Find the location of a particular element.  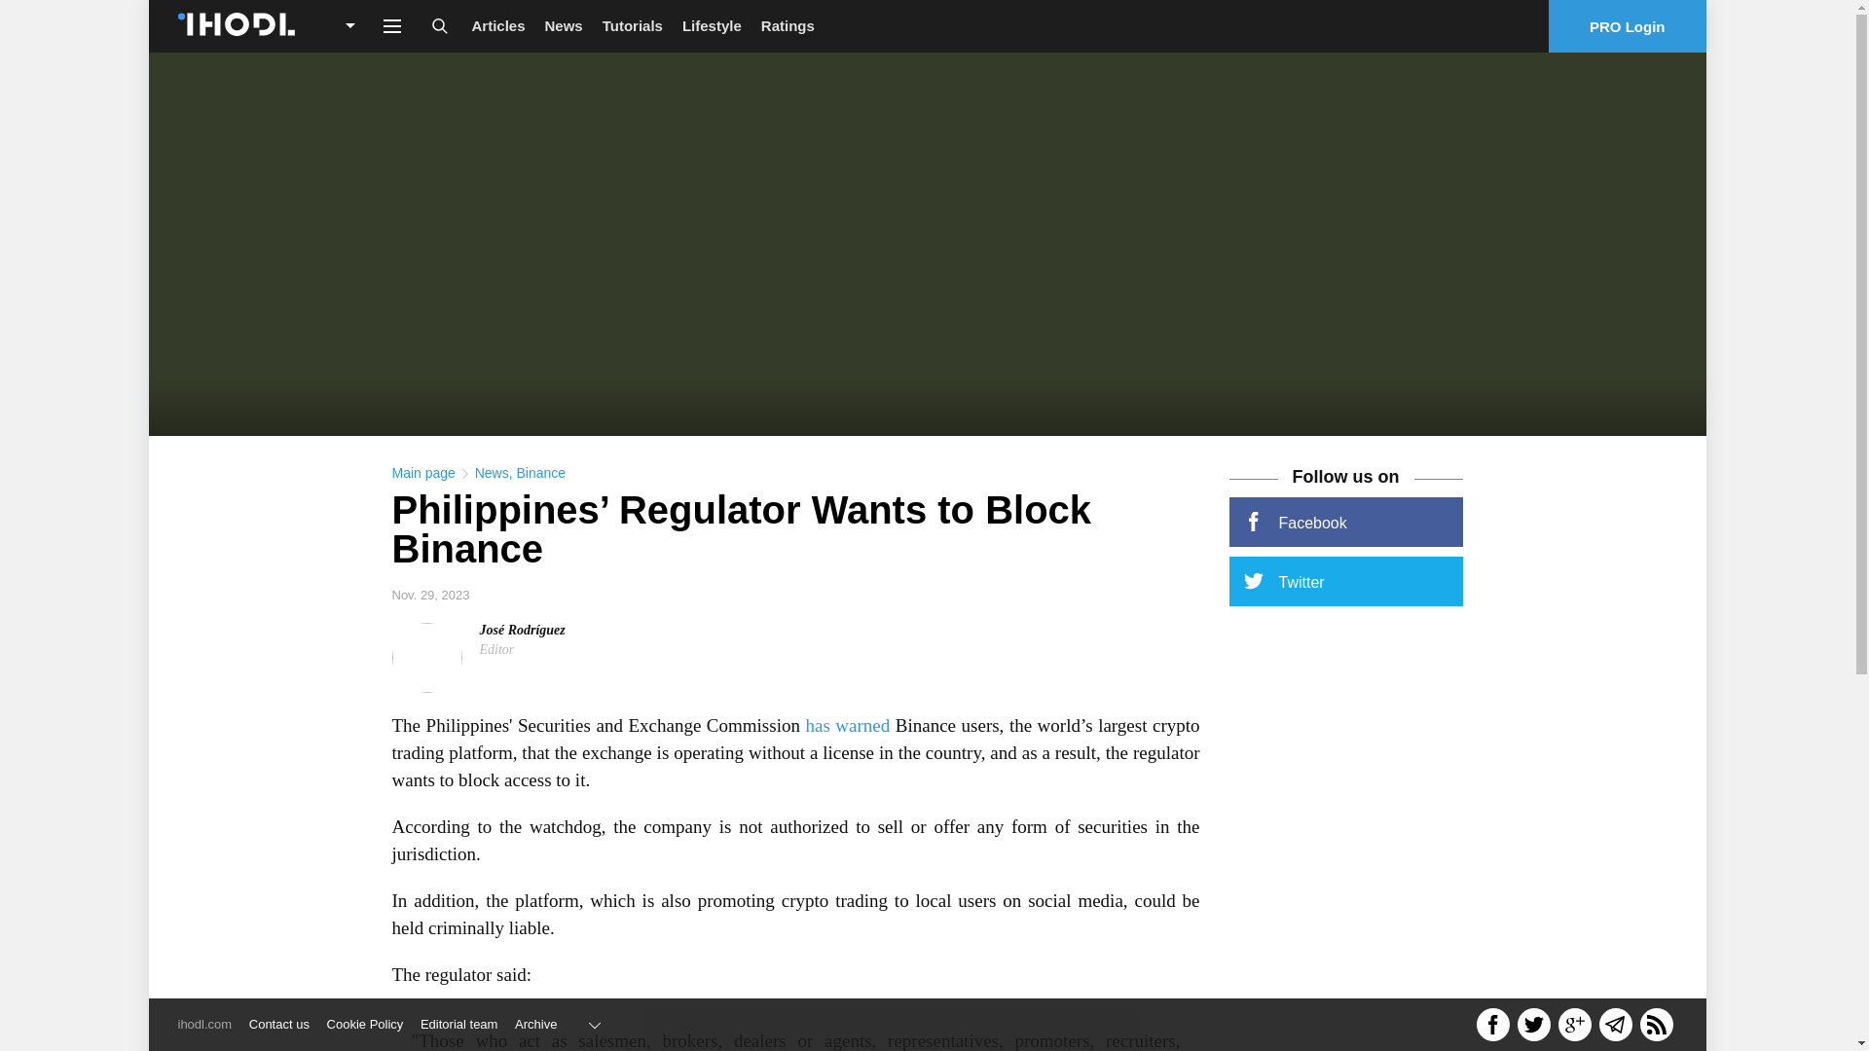

Ratings is located at coordinates (787, 26).